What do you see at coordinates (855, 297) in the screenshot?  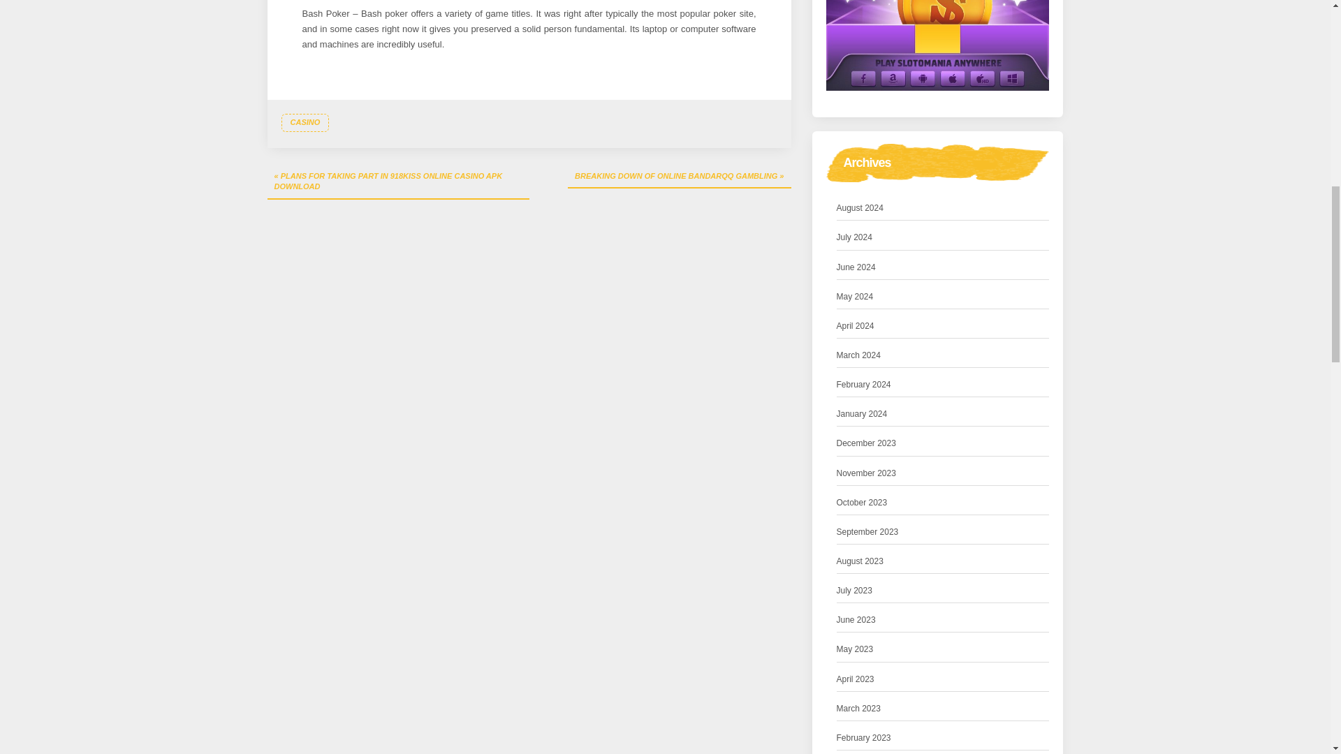 I see `May 2024` at bounding box center [855, 297].